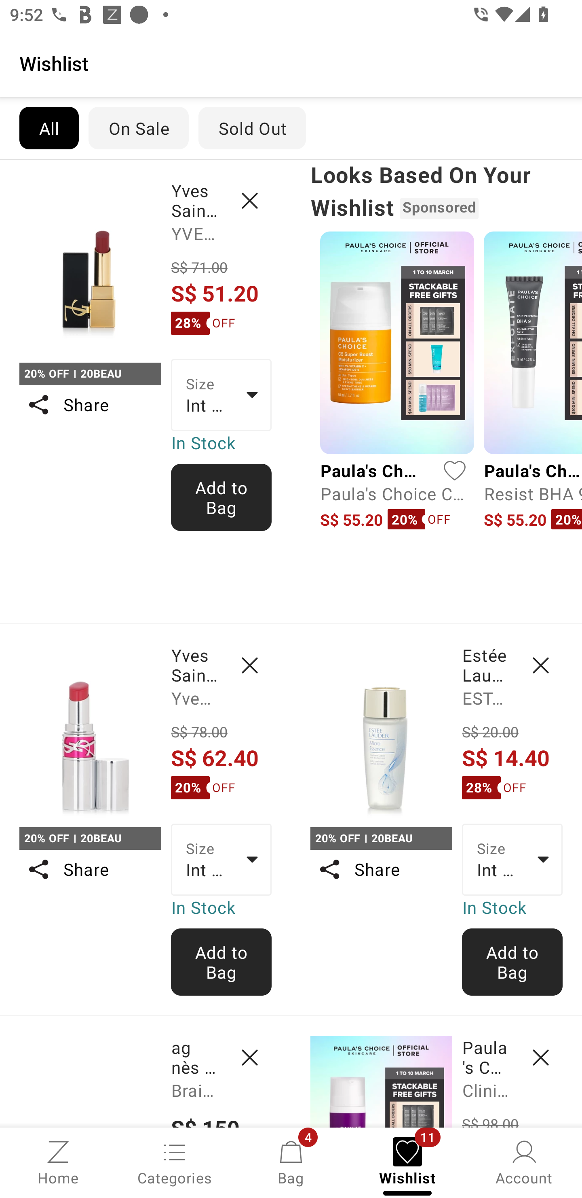 The height and width of the screenshot is (1198, 582). What do you see at coordinates (58, 1162) in the screenshot?
I see `Home` at bounding box center [58, 1162].